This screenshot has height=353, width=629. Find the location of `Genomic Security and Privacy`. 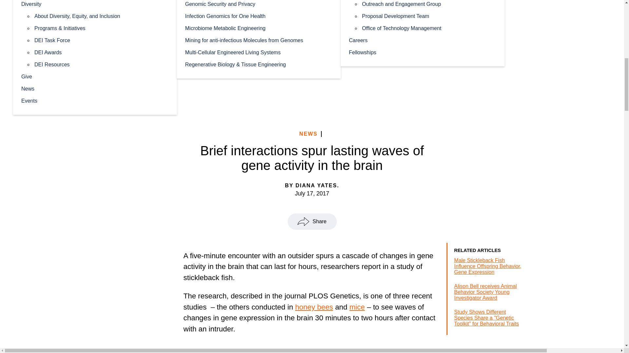

Genomic Security and Privacy is located at coordinates (259, 5).